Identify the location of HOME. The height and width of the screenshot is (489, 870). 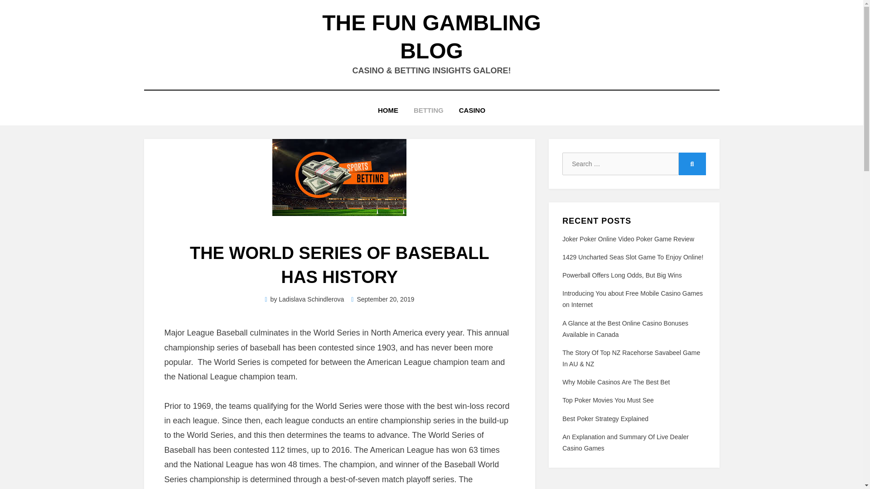
(388, 110).